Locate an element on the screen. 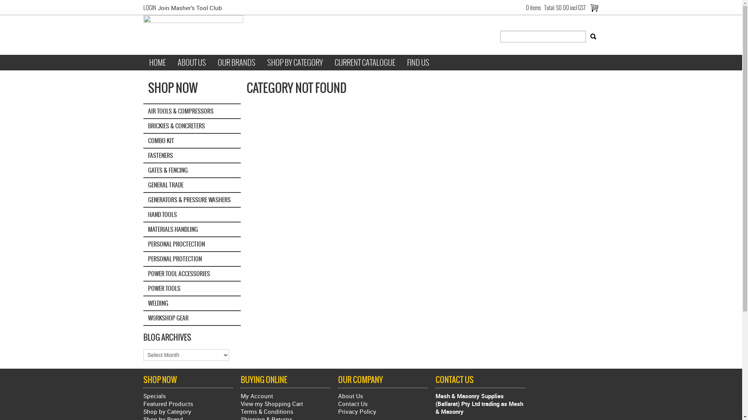 The height and width of the screenshot is (420, 748). CURRENT CATALOGUE is located at coordinates (365, 63).